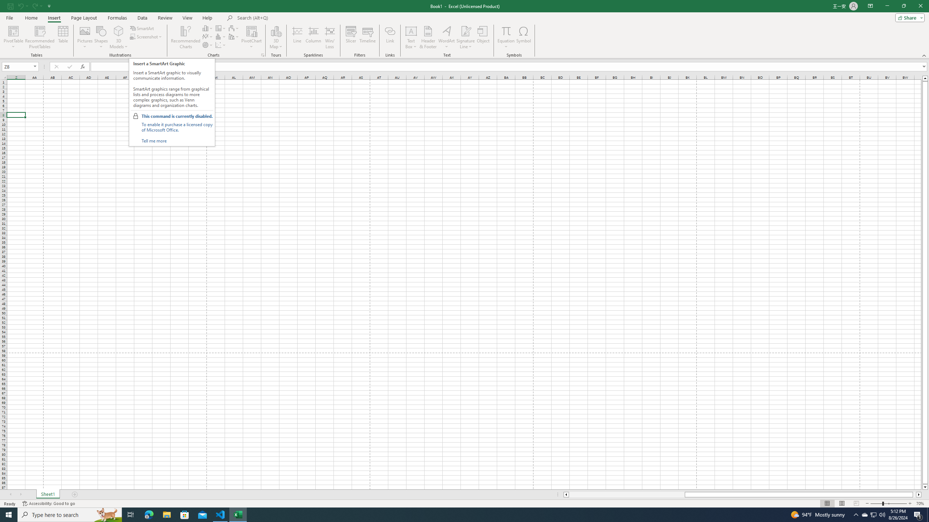 The image size is (929, 522). What do you see at coordinates (118, 18) in the screenshot?
I see `Formulas` at bounding box center [118, 18].